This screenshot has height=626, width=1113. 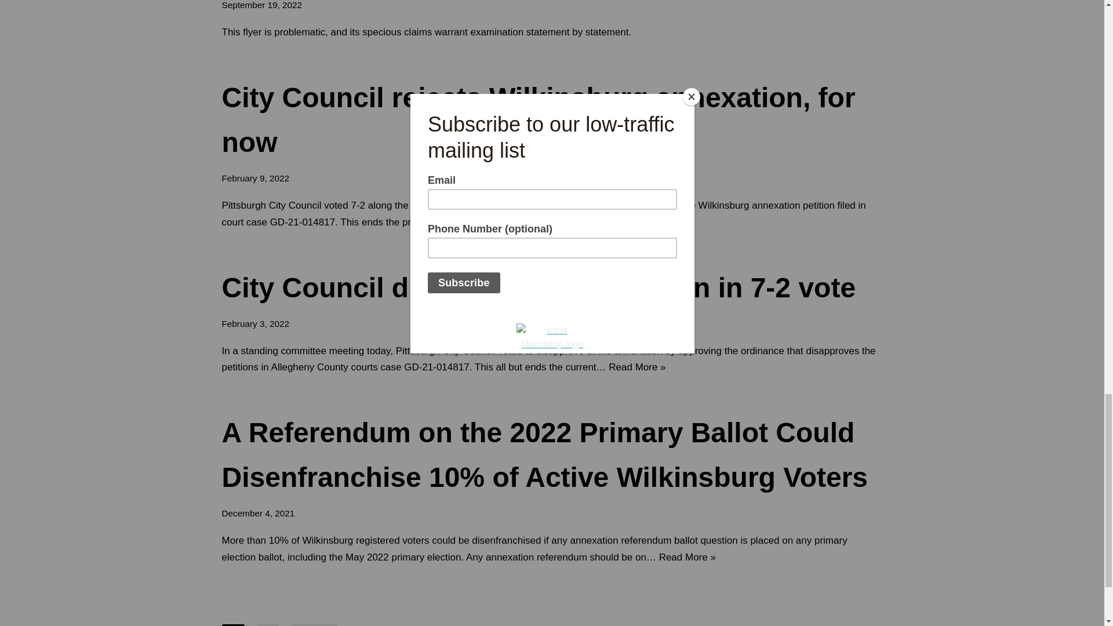 What do you see at coordinates (539, 287) in the screenshot?
I see `City Council disapproves annexation in 7-2 vote` at bounding box center [539, 287].